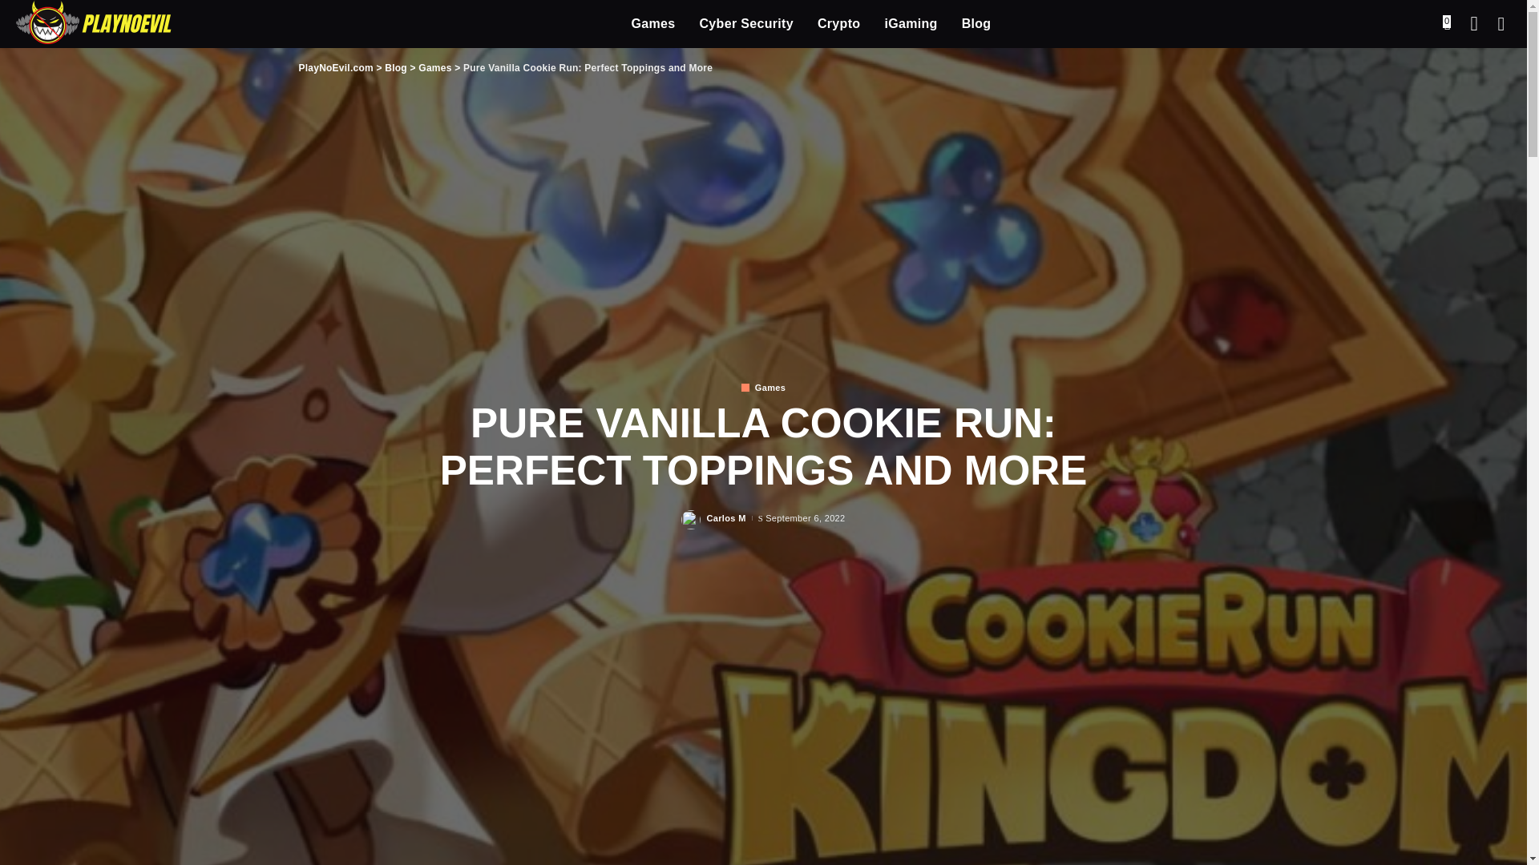 This screenshot has width=1539, height=865. I want to click on Cyber Security, so click(745, 24).